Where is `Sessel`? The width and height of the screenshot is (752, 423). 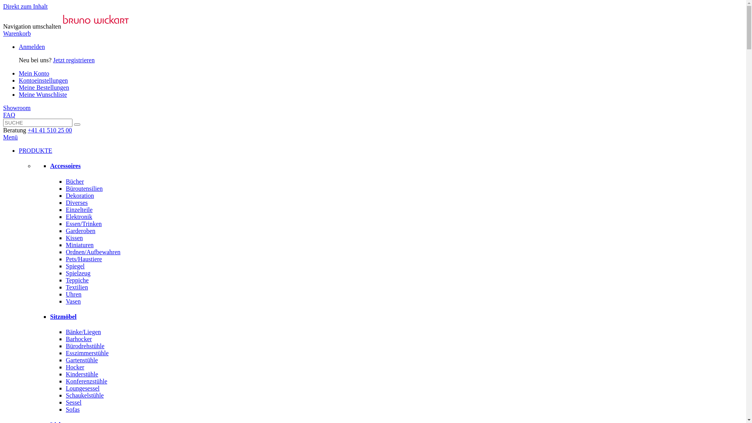 Sessel is located at coordinates (74, 403).